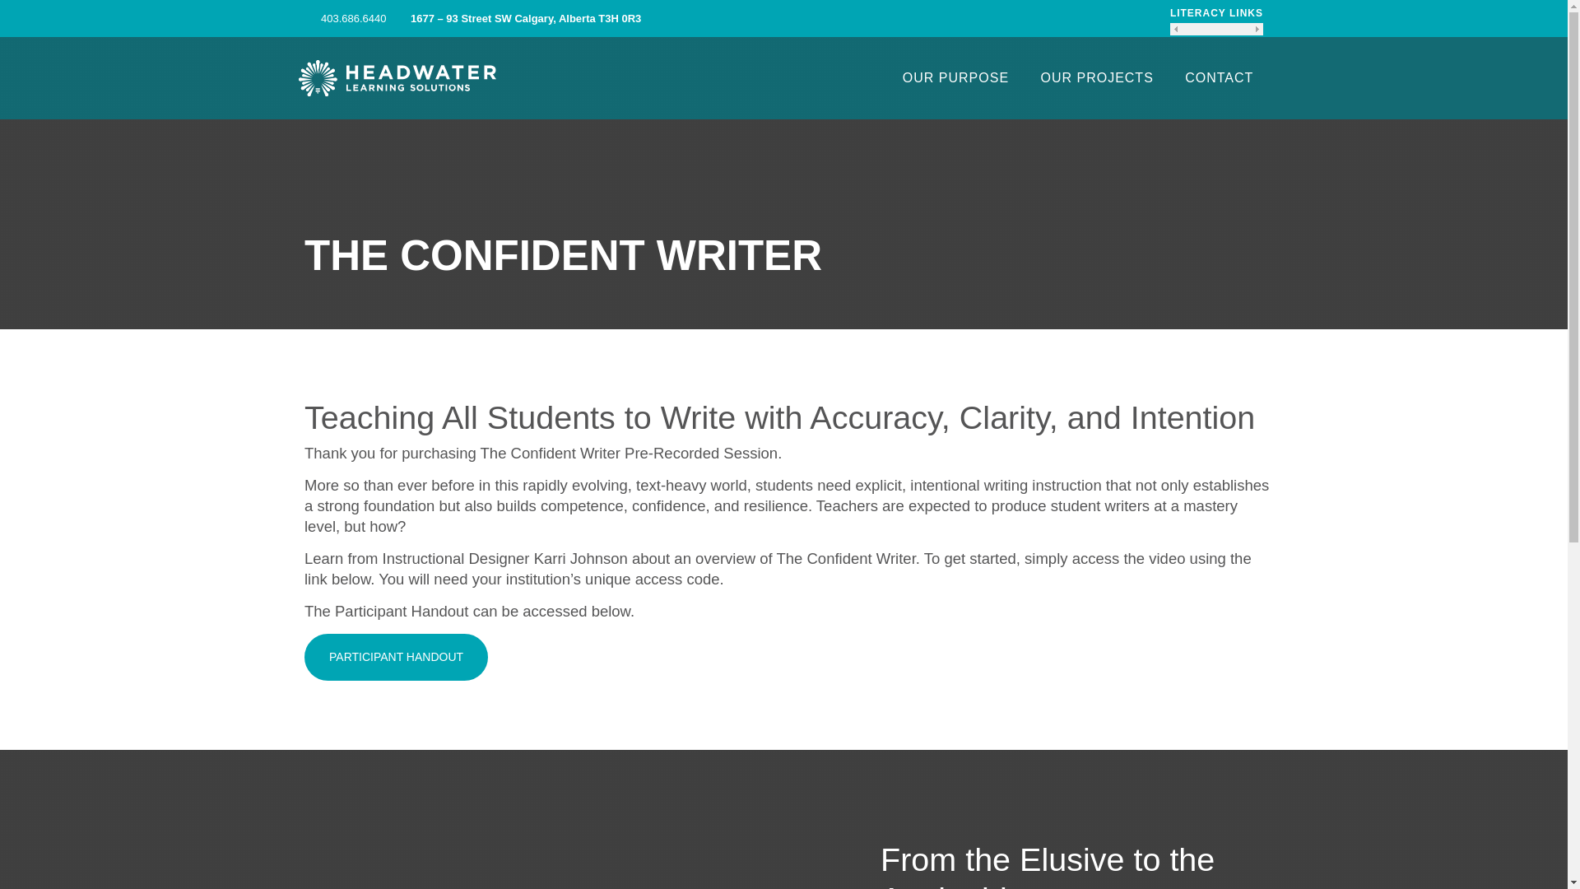 The height and width of the screenshot is (889, 1580). Describe the element at coordinates (1220, 77) in the screenshot. I see `CONTACT` at that location.